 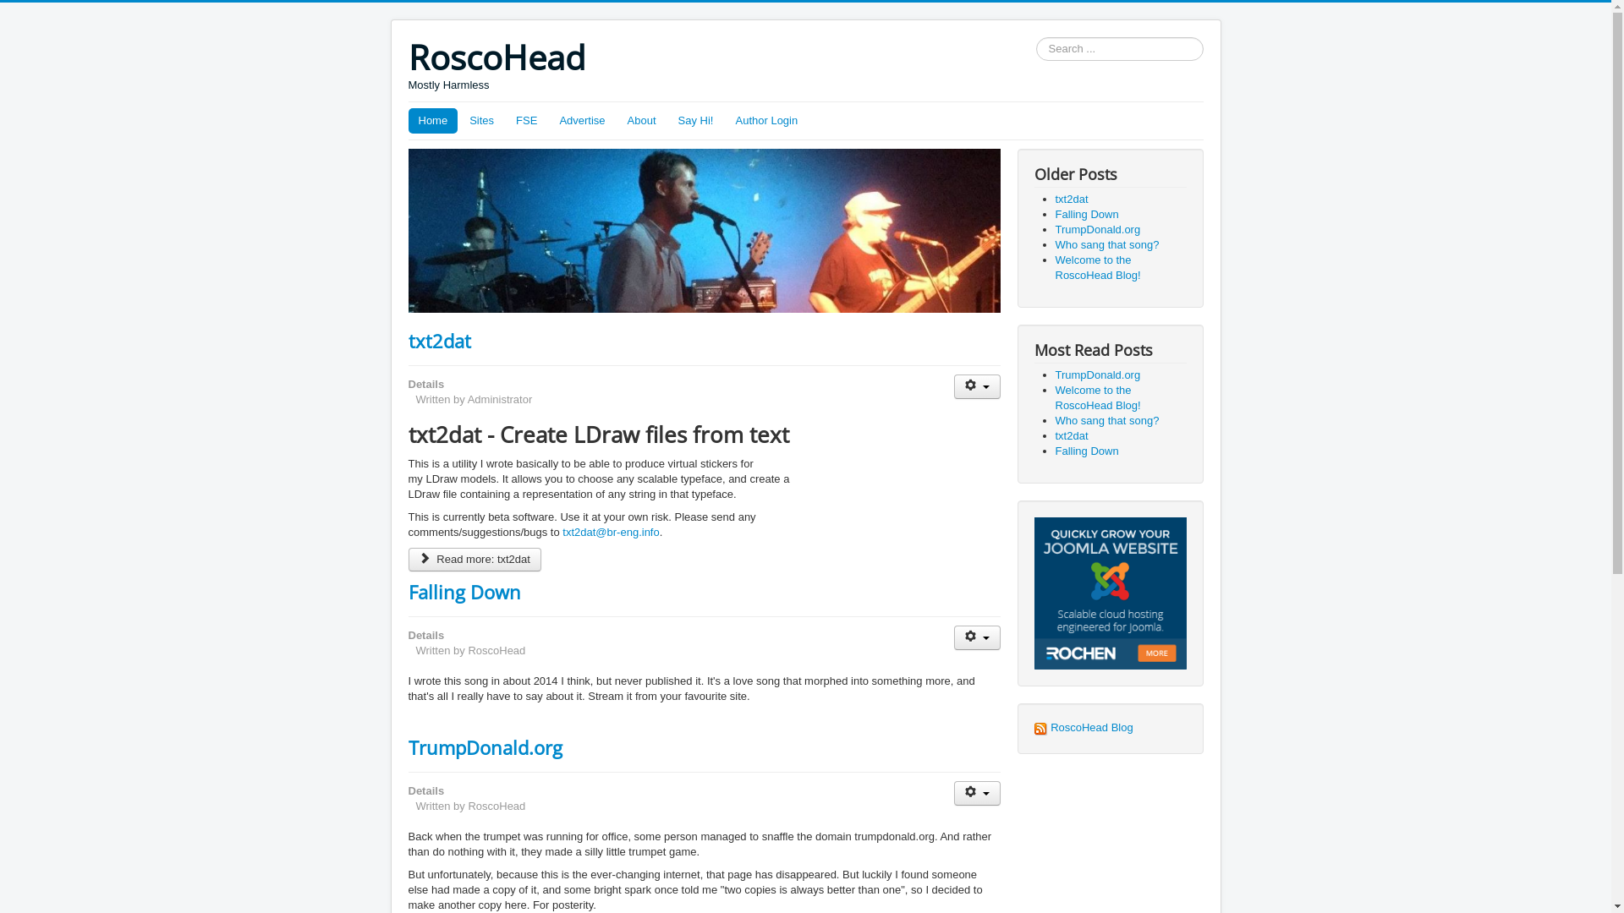 I want to click on txt2dat, so click(x=439, y=341).